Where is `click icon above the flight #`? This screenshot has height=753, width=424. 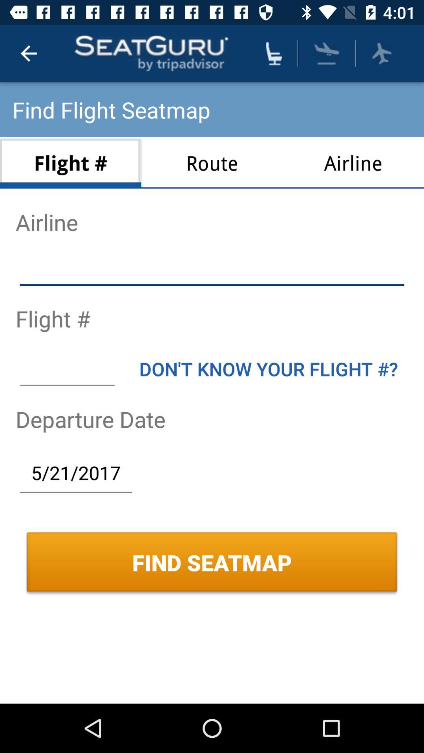
click icon above the flight # is located at coordinates (212, 270).